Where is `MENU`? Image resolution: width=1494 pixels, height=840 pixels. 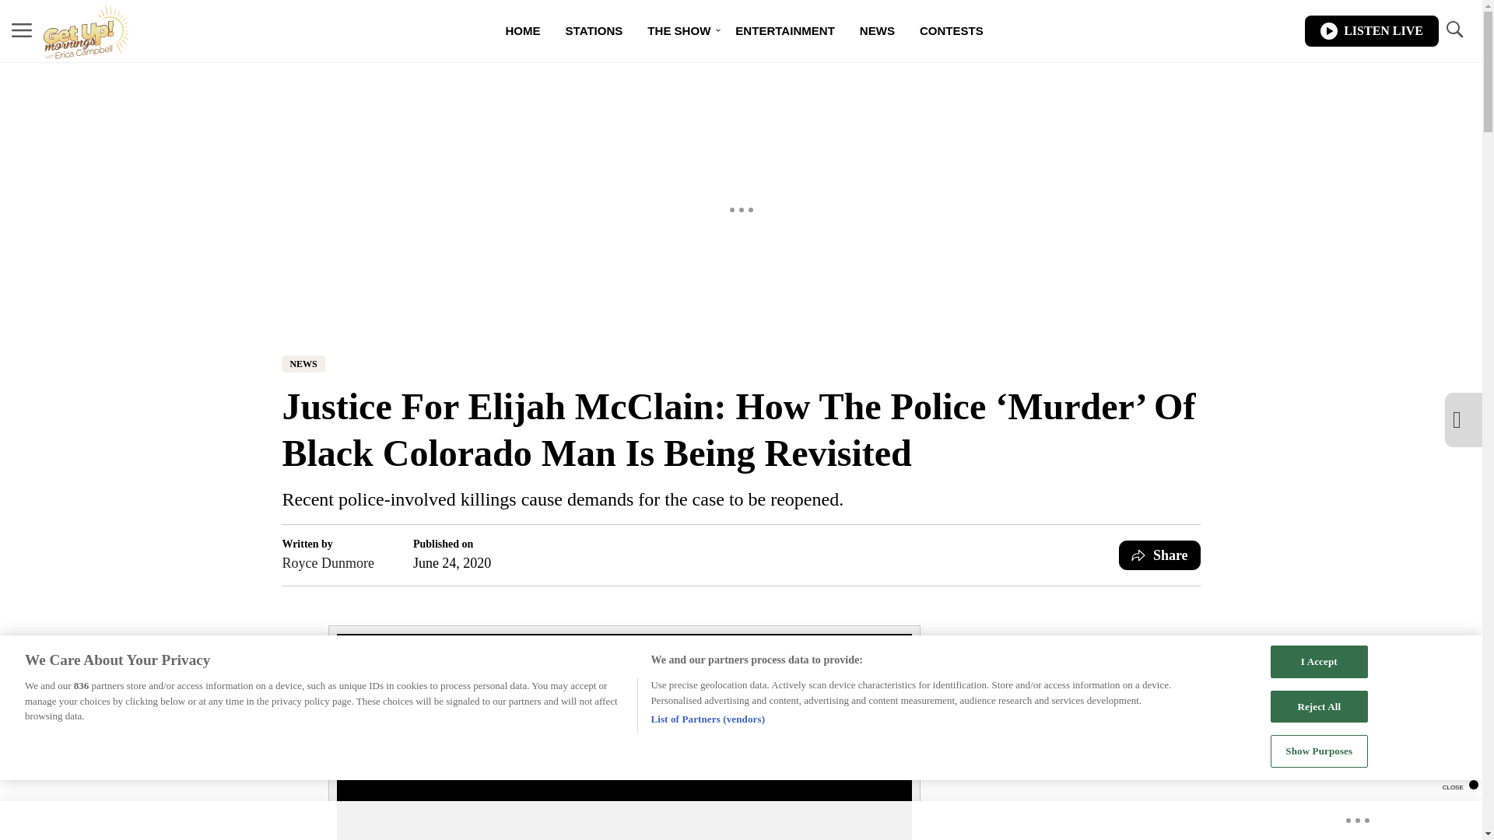
MENU is located at coordinates (22, 31).